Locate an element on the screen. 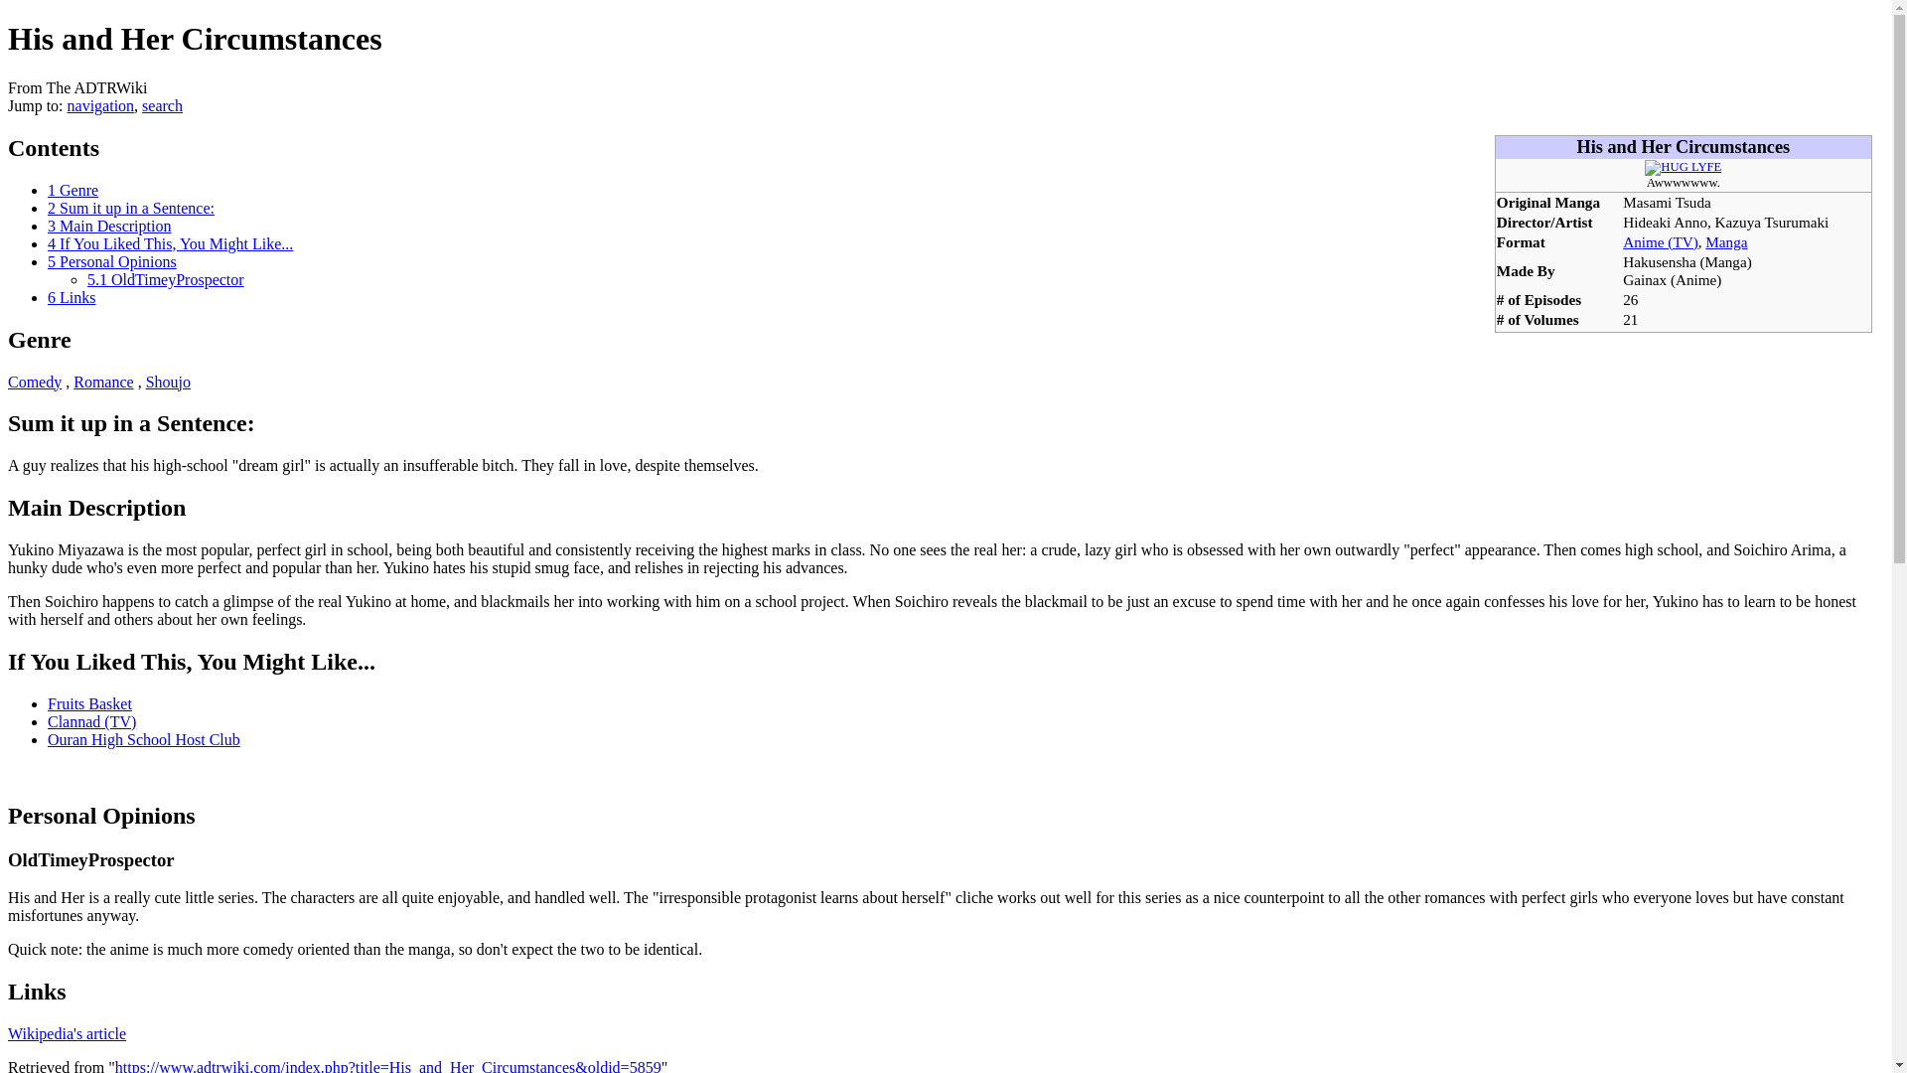  5 Personal Opinions is located at coordinates (112, 261).